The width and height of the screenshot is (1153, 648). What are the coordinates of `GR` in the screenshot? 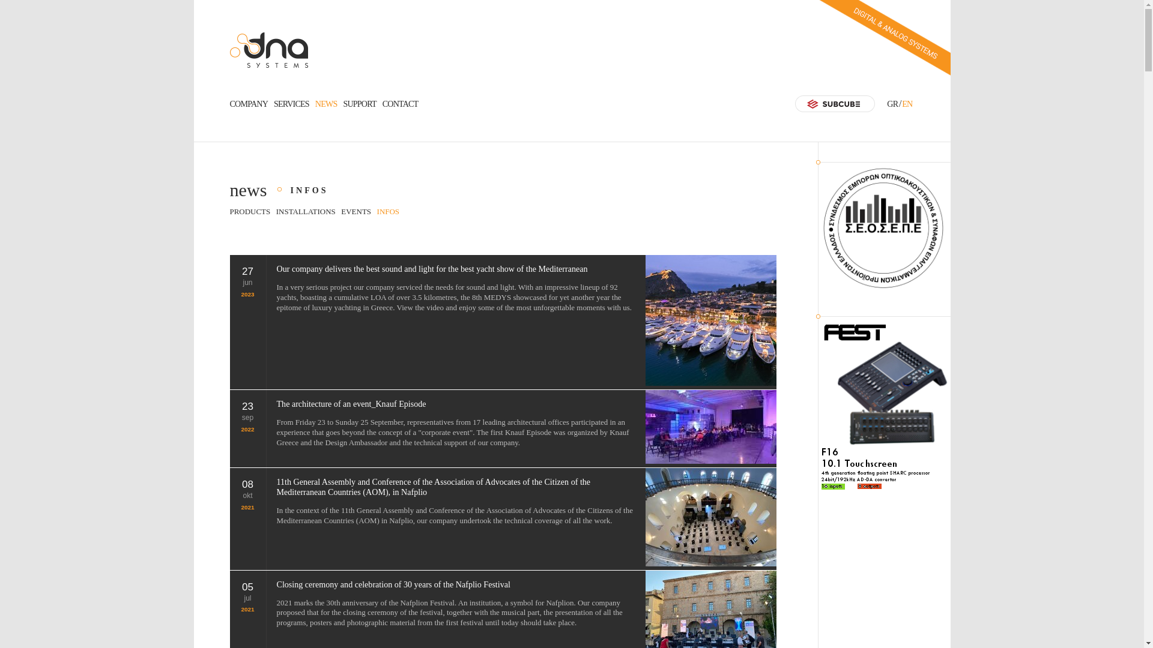 It's located at (892, 104).